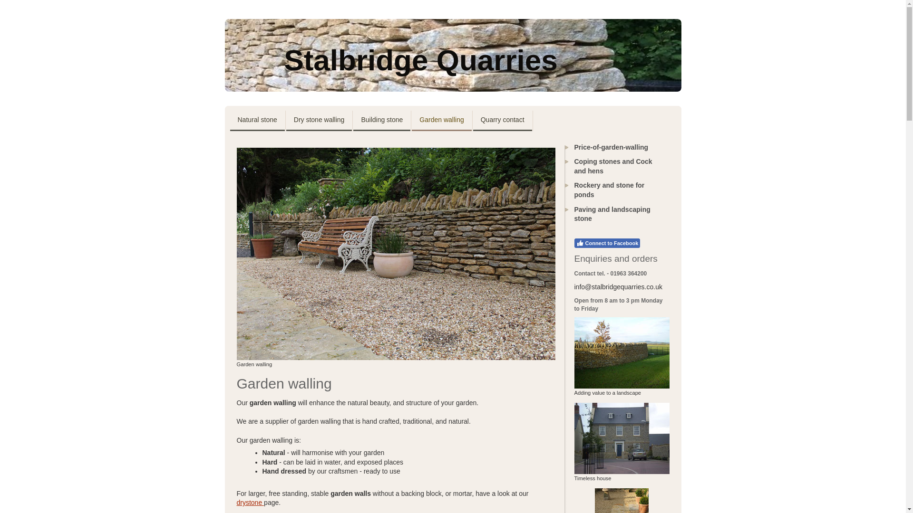 This screenshot has height=513, width=913. I want to click on Rockery and stone for ponds, so click(614, 193).